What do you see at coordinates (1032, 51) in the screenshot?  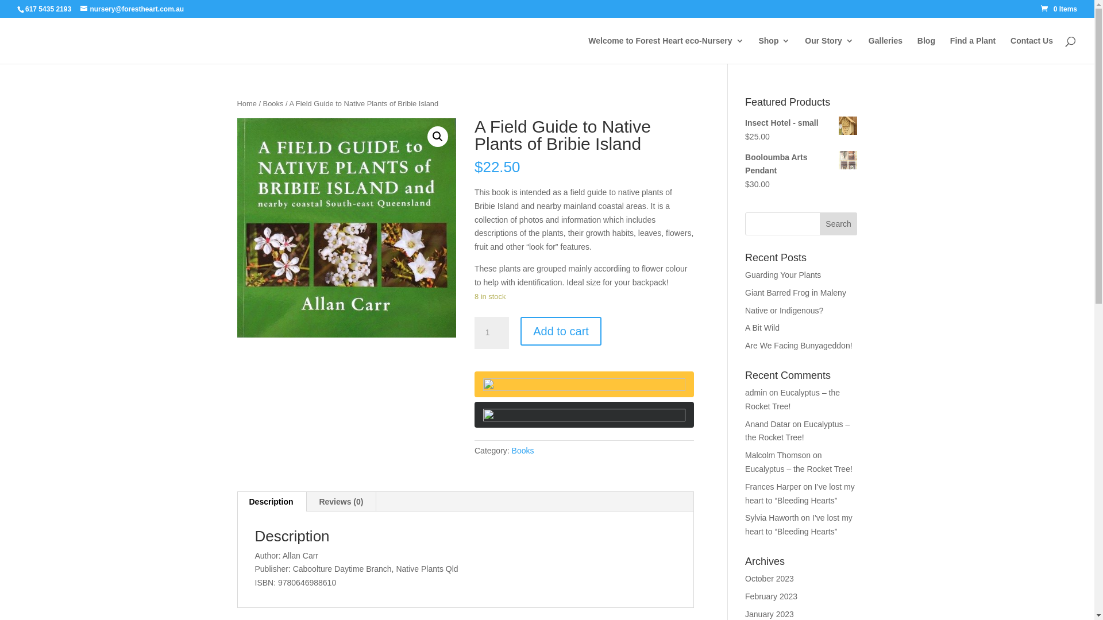 I see `Contact Us` at bounding box center [1032, 51].